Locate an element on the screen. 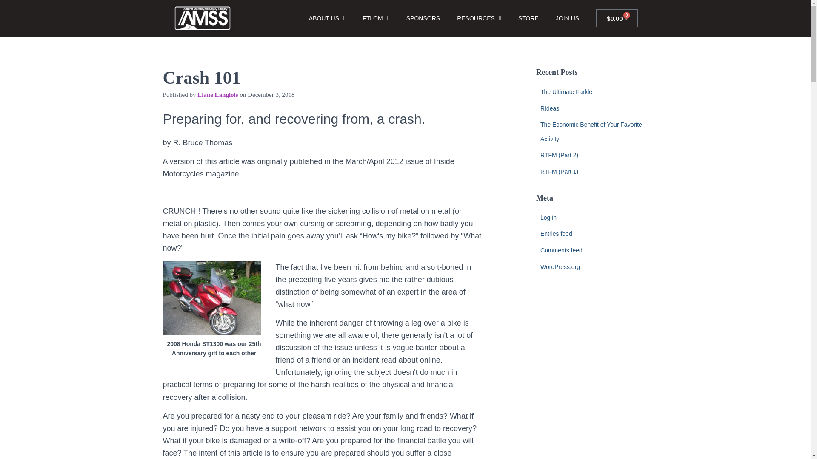  FTLOM is located at coordinates (376, 18).